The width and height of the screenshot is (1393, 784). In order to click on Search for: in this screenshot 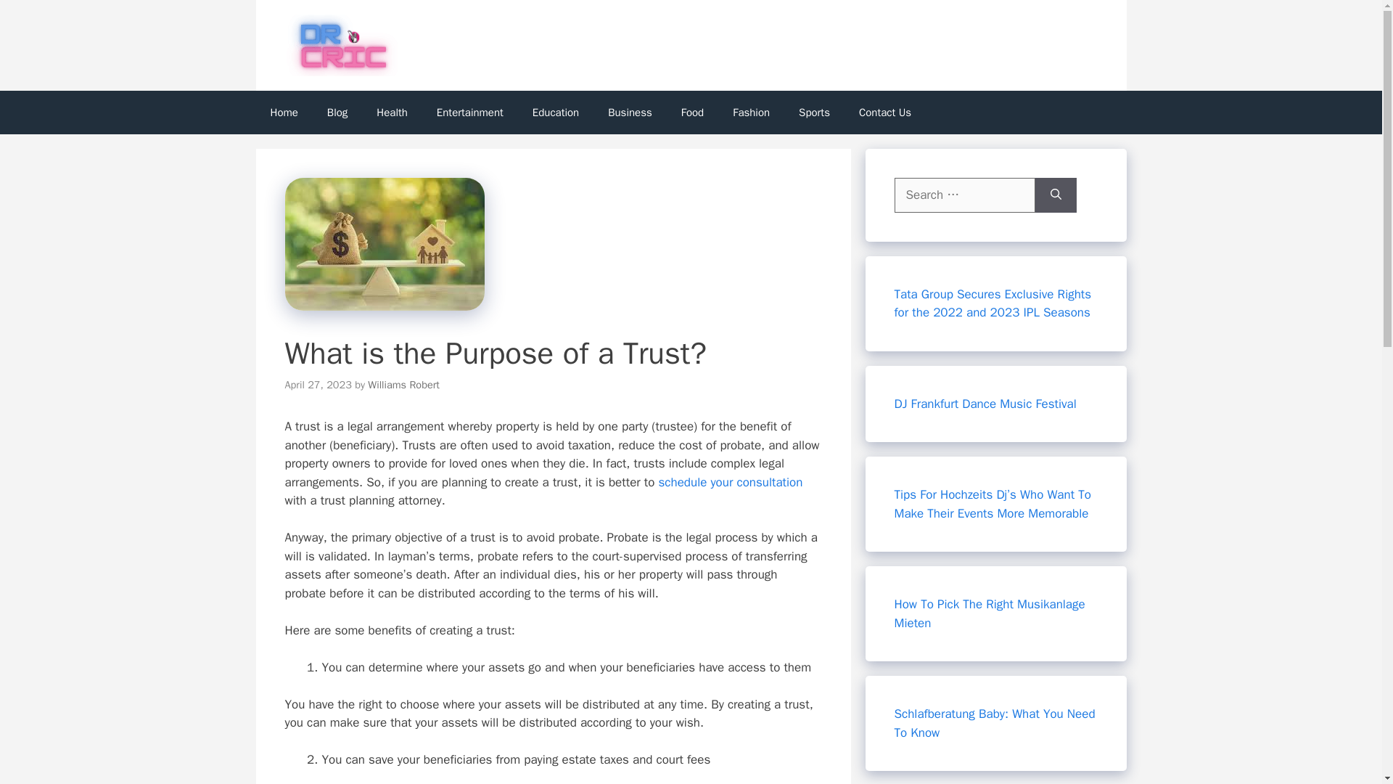, I will do `click(964, 195)`.